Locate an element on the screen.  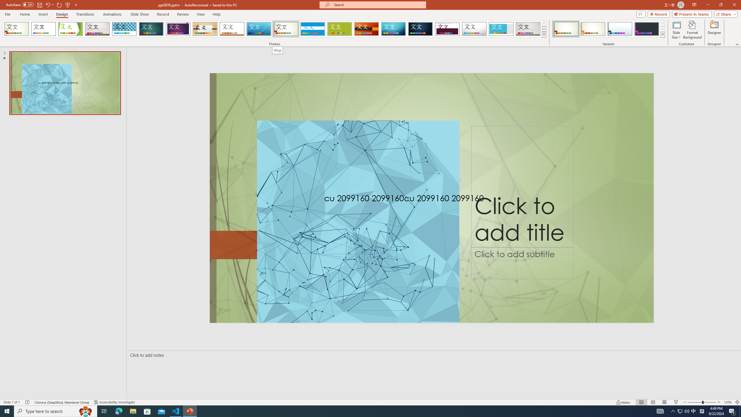
AutoSave is located at coordinates (20, 5).